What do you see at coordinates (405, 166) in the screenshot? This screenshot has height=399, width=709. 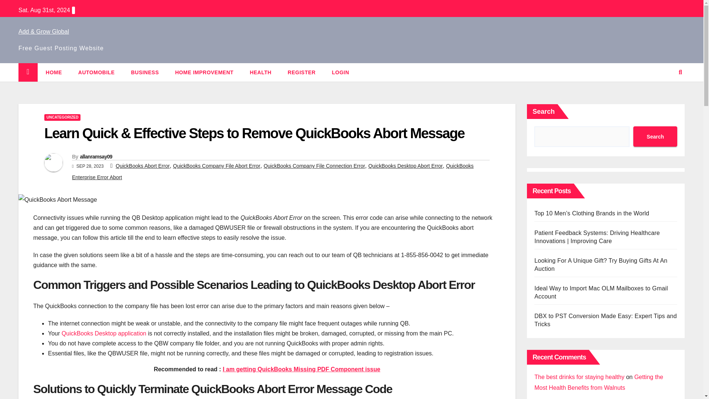 I see `QuickBooks Desktop Abort Error` at bounding box center [405, 166].